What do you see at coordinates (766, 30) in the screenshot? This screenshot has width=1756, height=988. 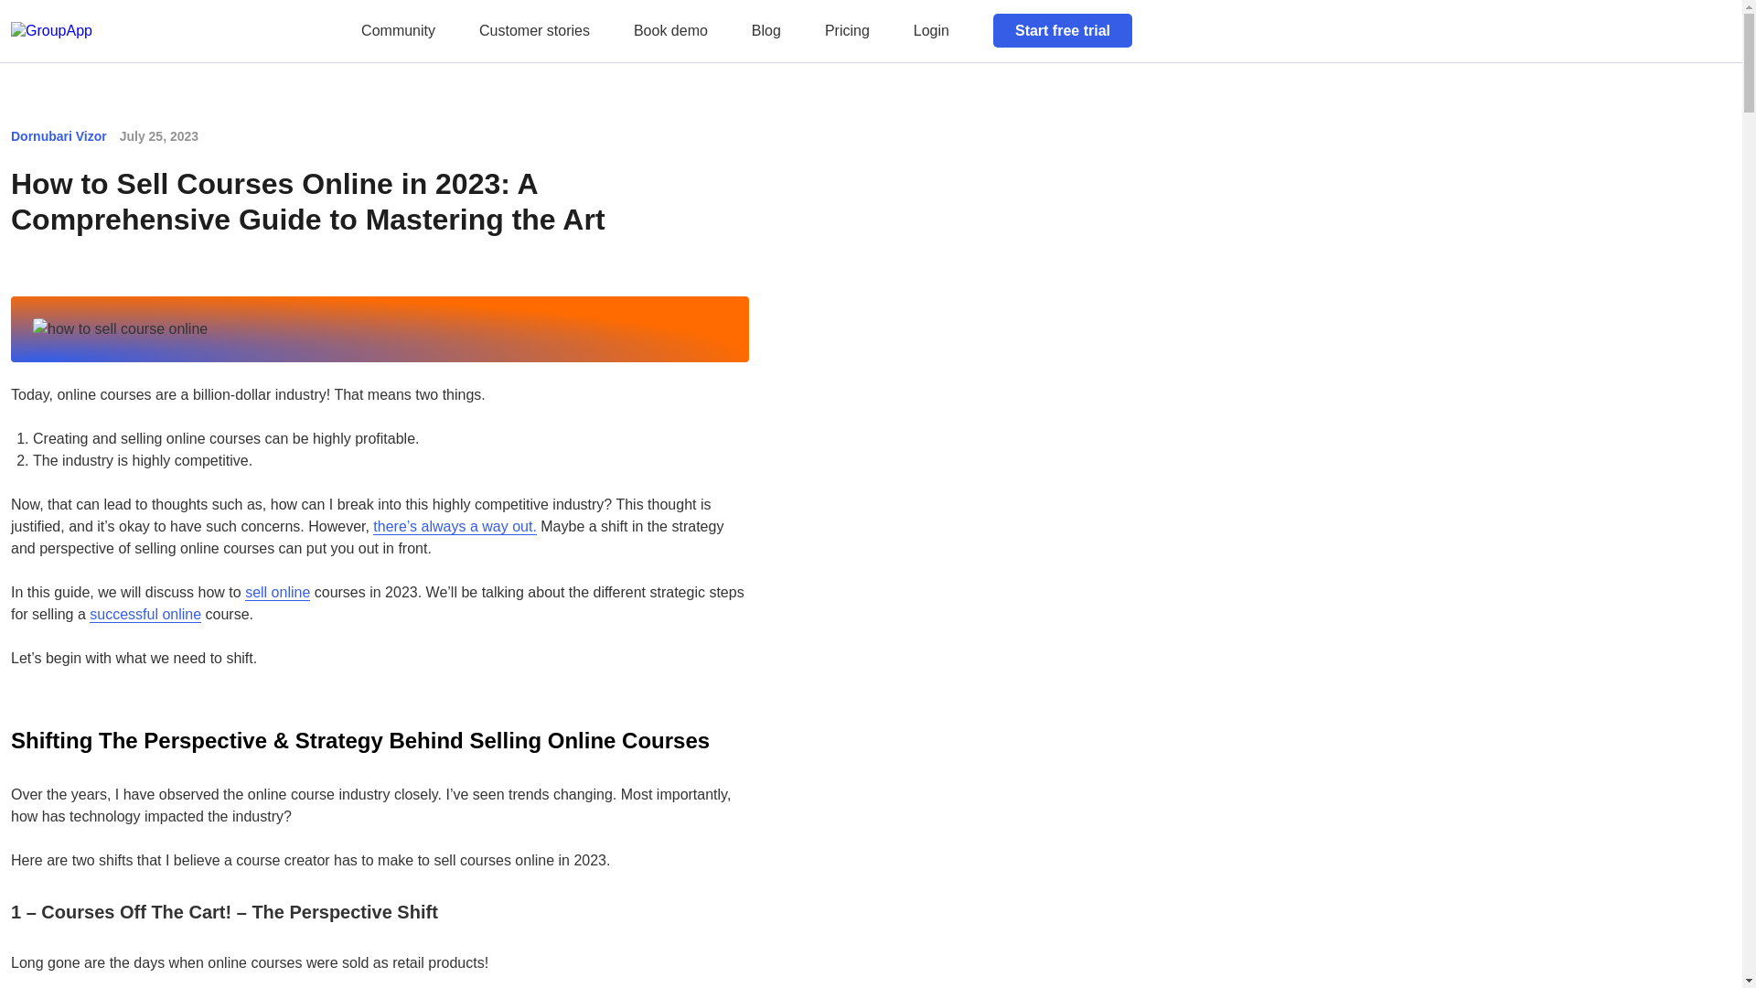 I see `Blog` at bounding box center [766, 30].